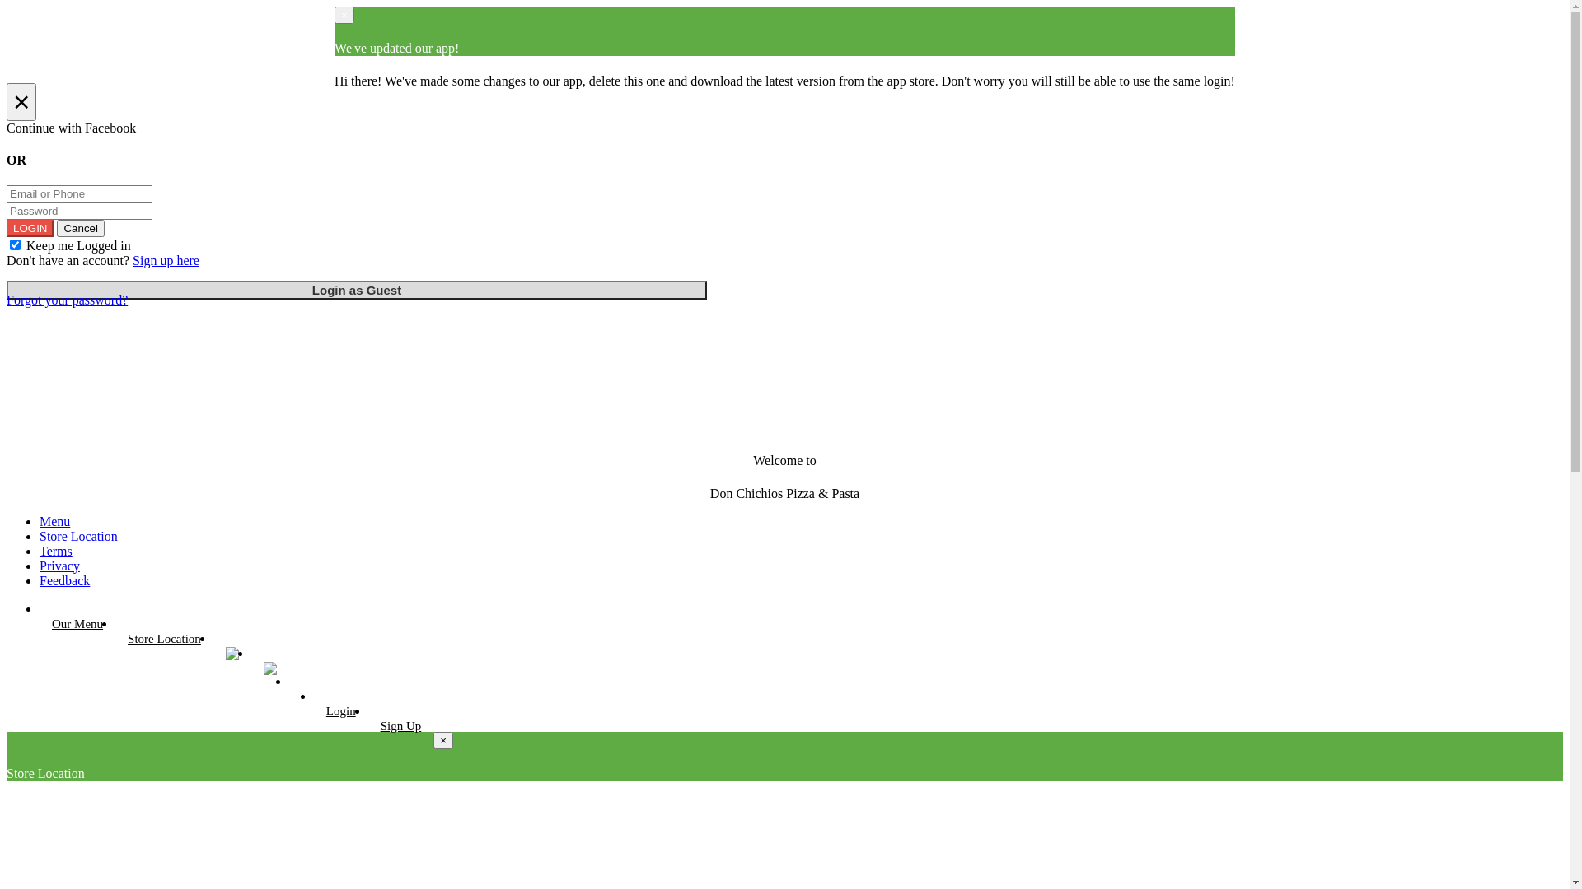 The image size is (1582, 889). What do you see at coordinates (59, 566) in the screenshot?
I see `Privacy` at bounding box center [59, 566].